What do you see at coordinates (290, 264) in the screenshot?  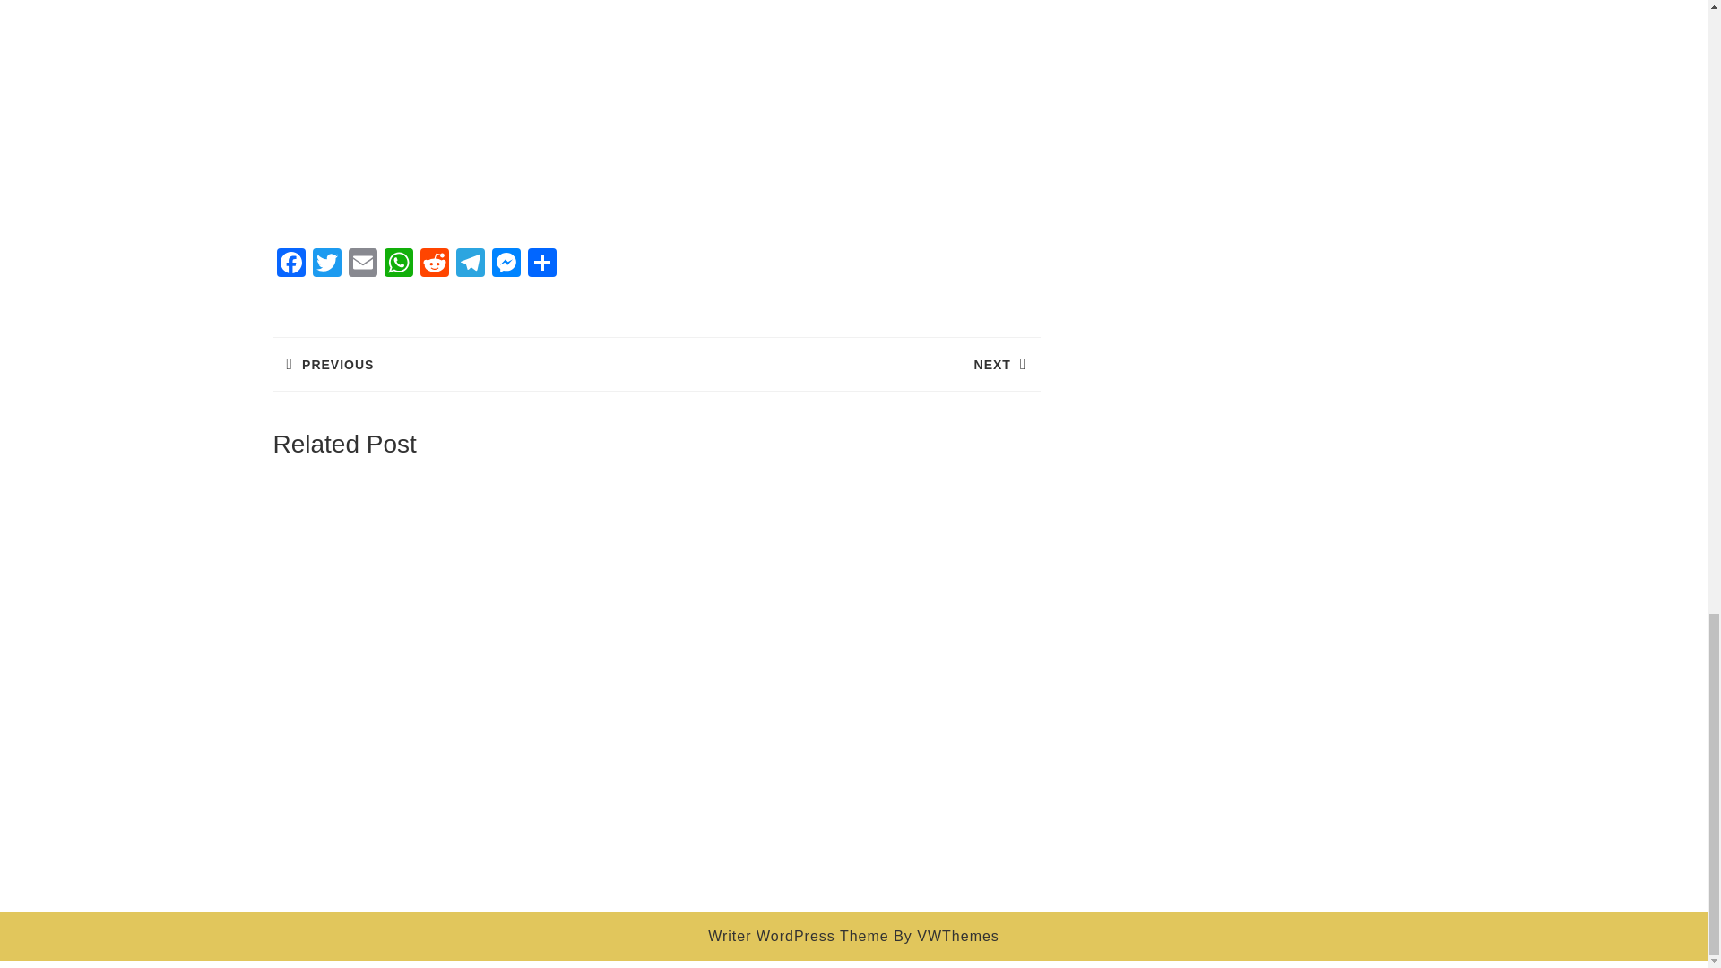 I see `Facebook` at bounding box center [290, 264].